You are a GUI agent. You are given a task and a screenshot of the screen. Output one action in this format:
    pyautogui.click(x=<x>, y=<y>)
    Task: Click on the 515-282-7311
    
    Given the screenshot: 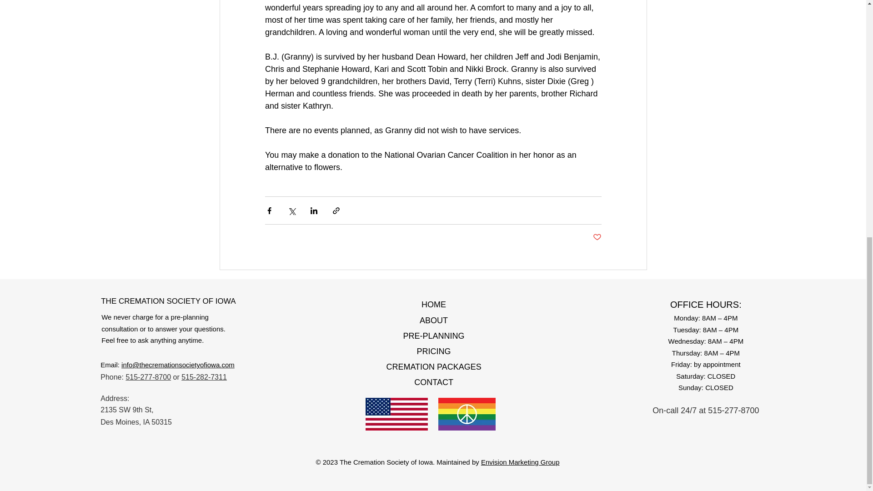 What is the action you would take?
    pyautogui.click(x=204, y=377)
    